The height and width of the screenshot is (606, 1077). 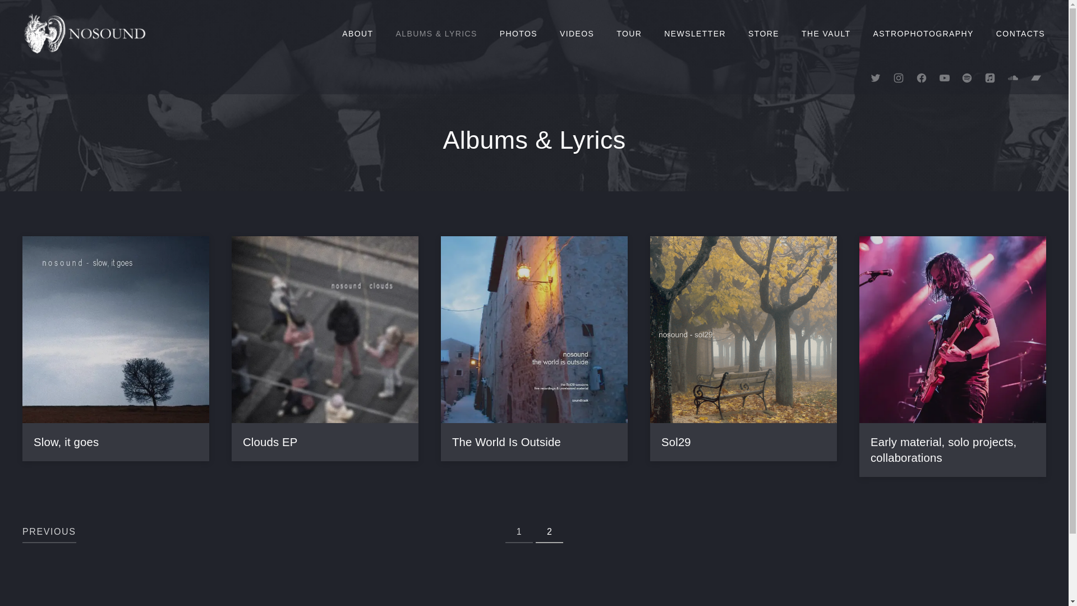 What do you see at coordinates (826, 34) in the screenshot?
I see `THE VAULT` at bounding box center [826, 34].